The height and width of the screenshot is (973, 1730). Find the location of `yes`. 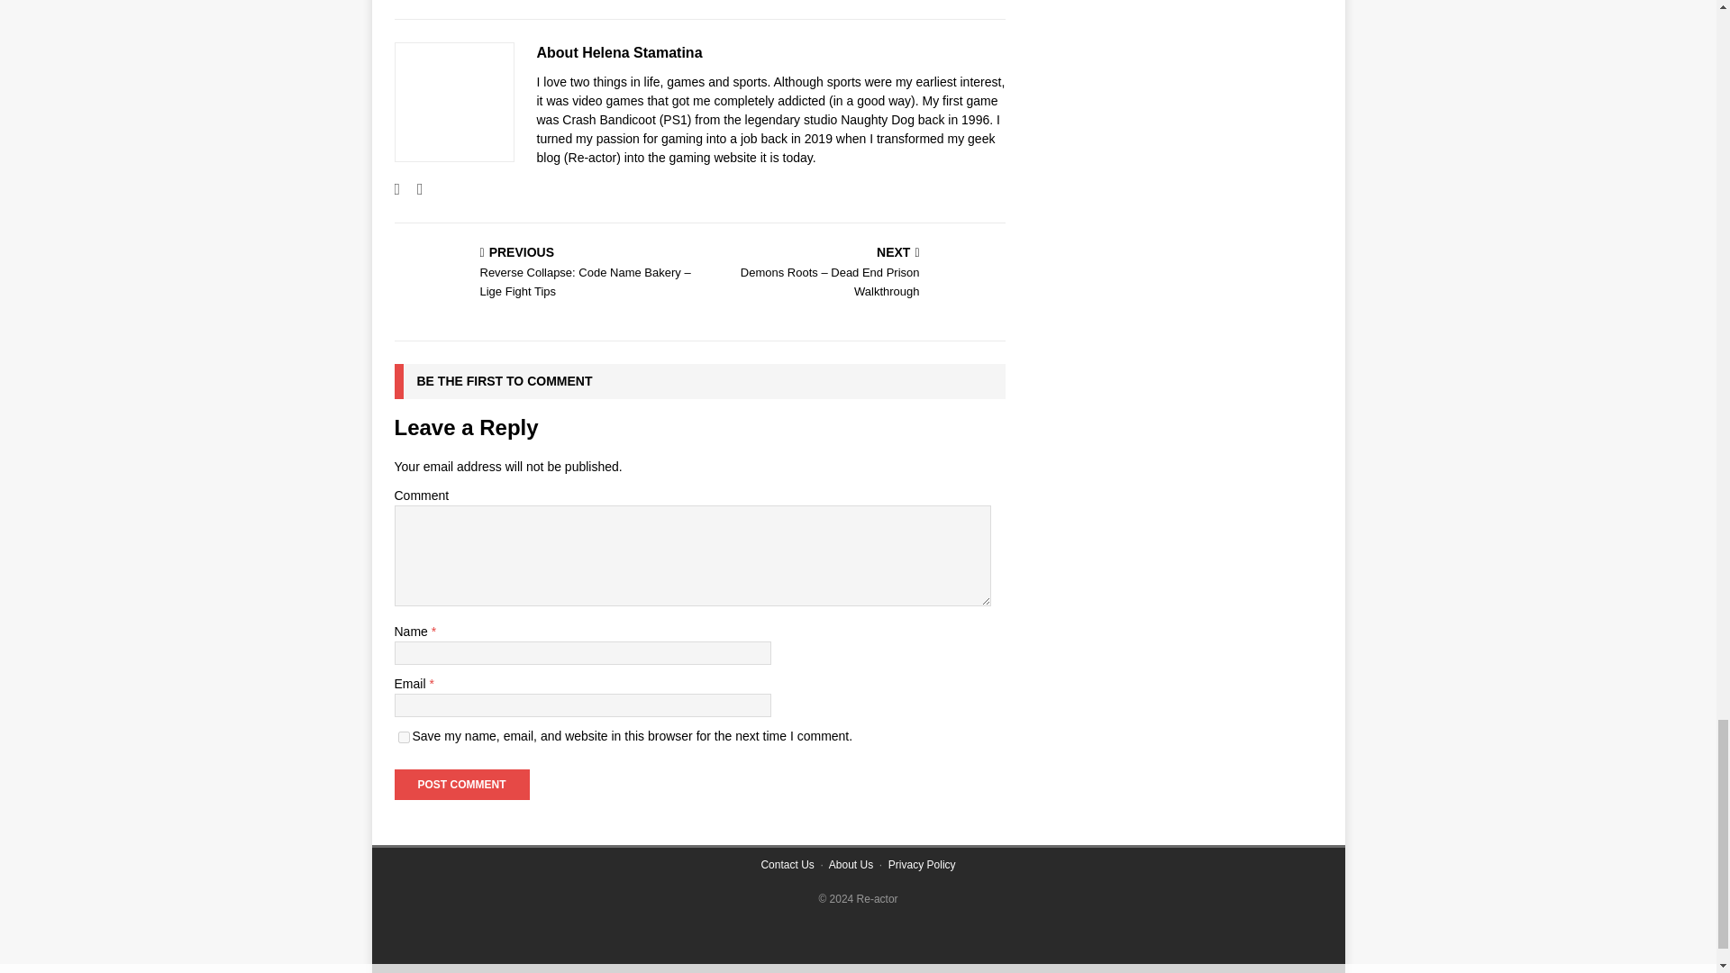

yes is located at coordinates (404, 737).